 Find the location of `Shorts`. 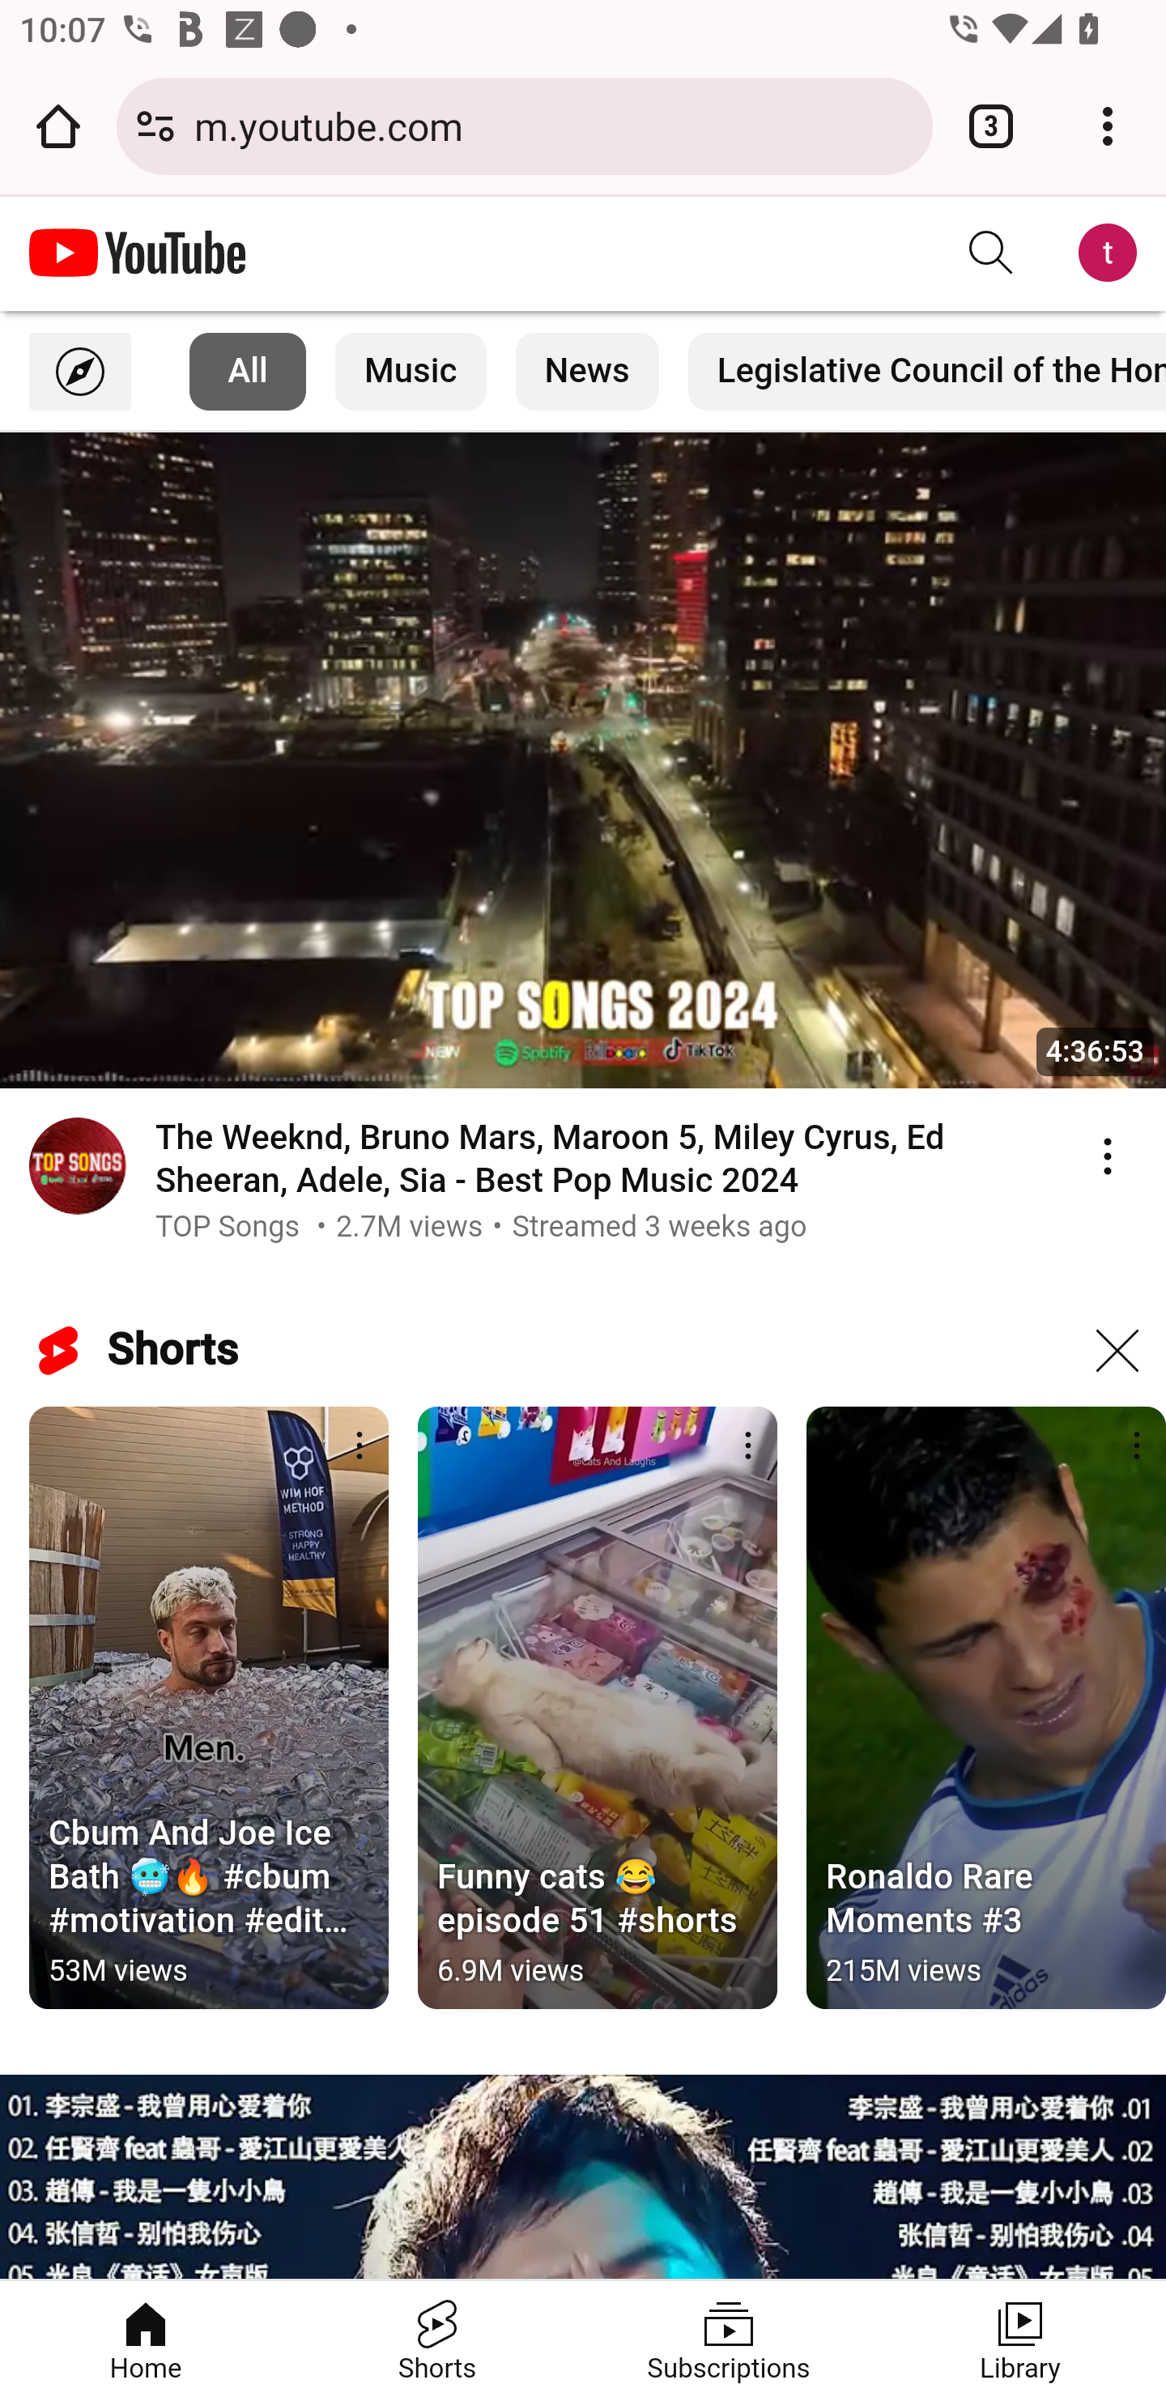

Shorts is located at coordinates (437, 2339).